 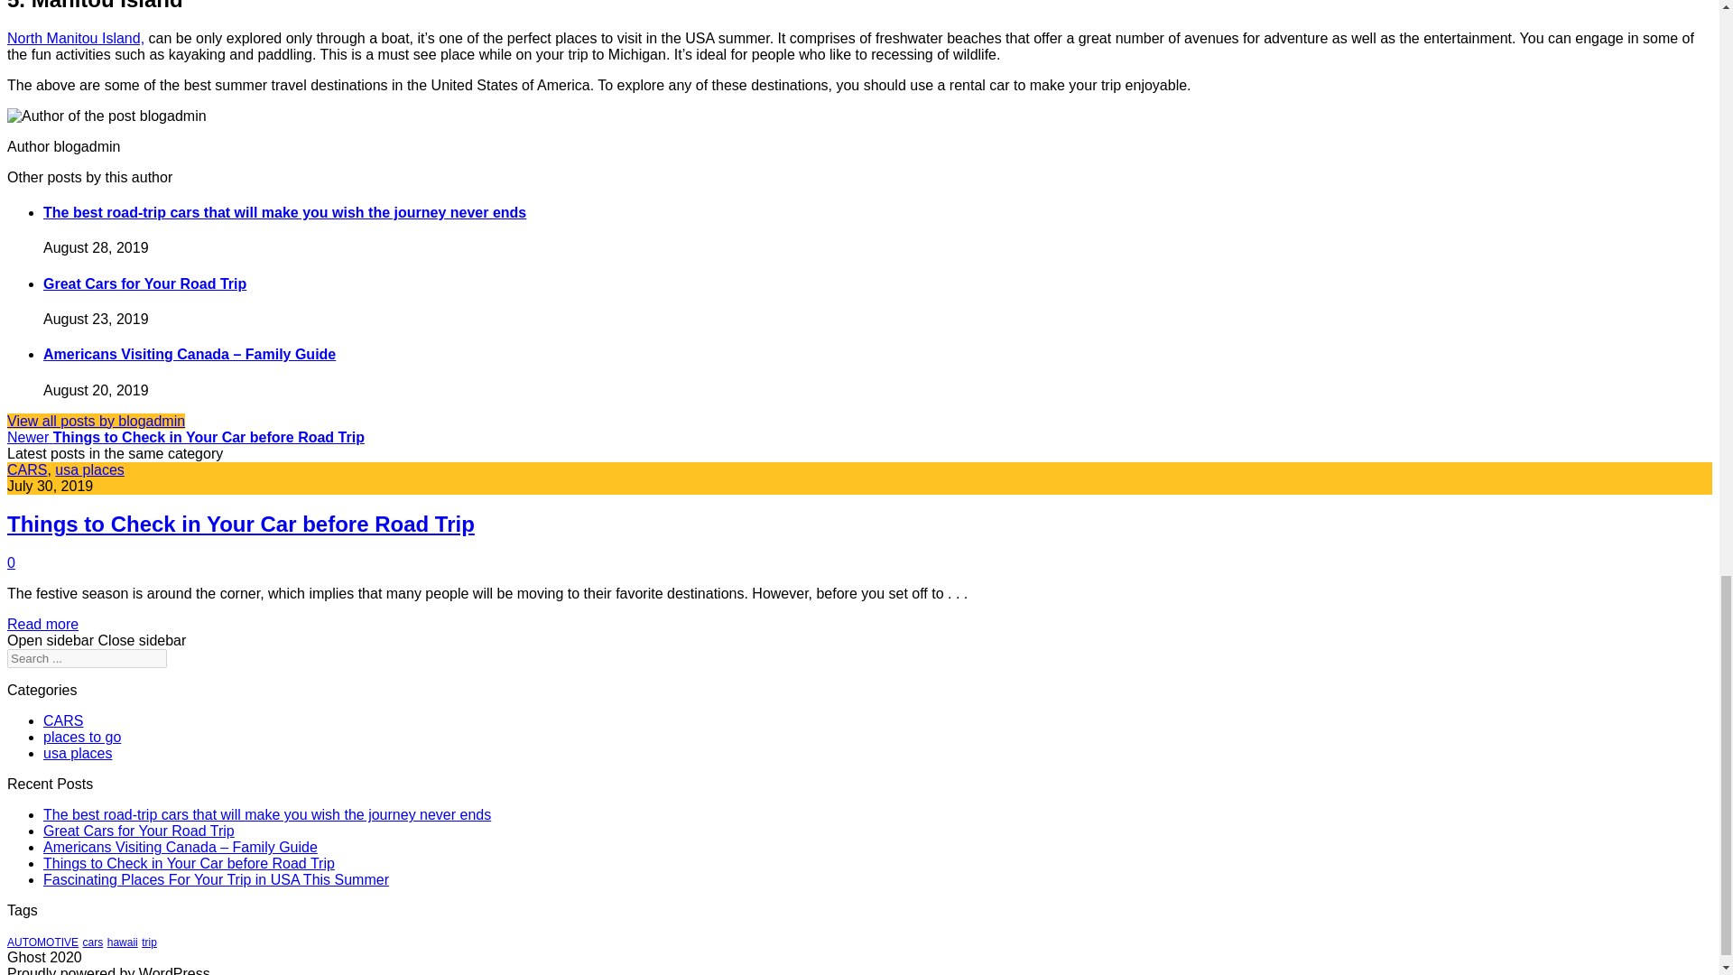 I want to click on usa places, so click(x=90, y=469).